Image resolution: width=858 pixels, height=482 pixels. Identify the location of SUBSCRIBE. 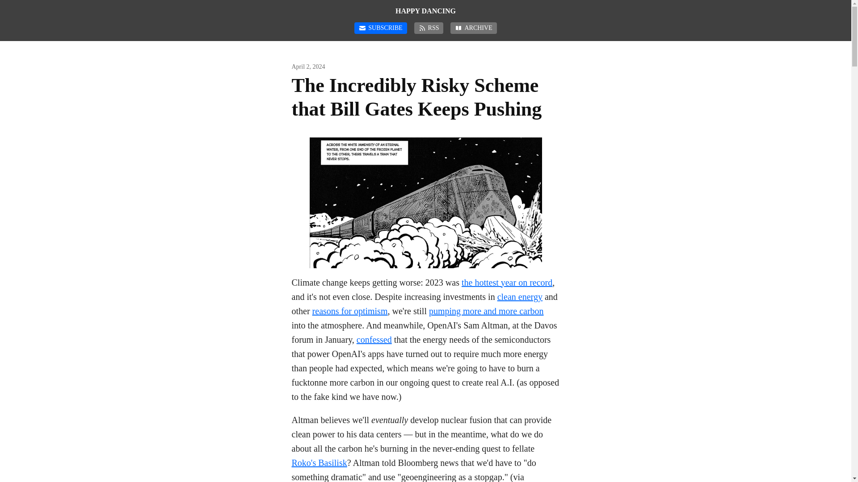
(380, 28).